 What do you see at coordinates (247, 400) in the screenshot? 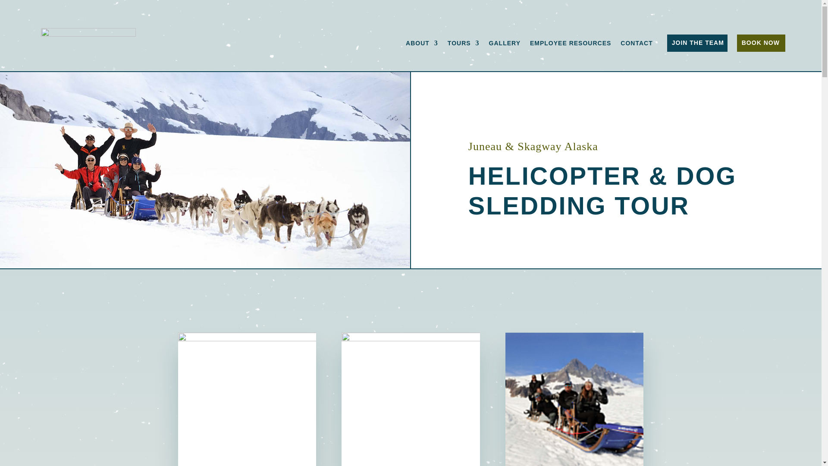
I see `AIE Website 15 copy` at bounding box center [247, 400].